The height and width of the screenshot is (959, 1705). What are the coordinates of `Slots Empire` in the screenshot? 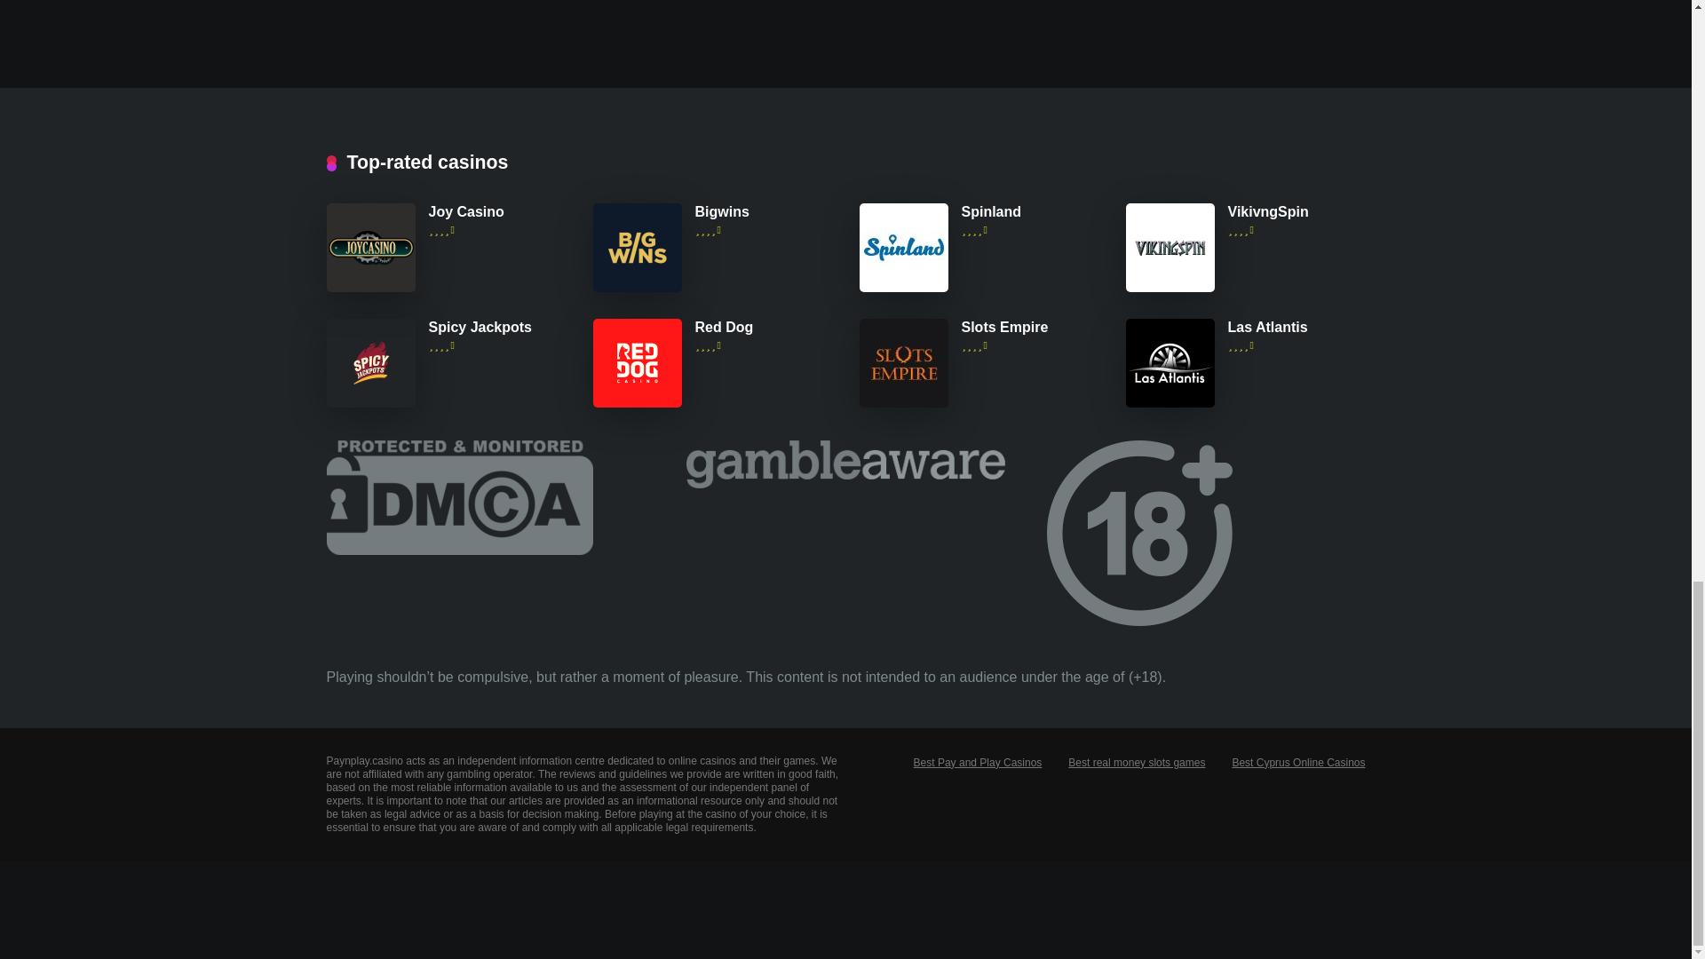 It's located at (1004, 327).